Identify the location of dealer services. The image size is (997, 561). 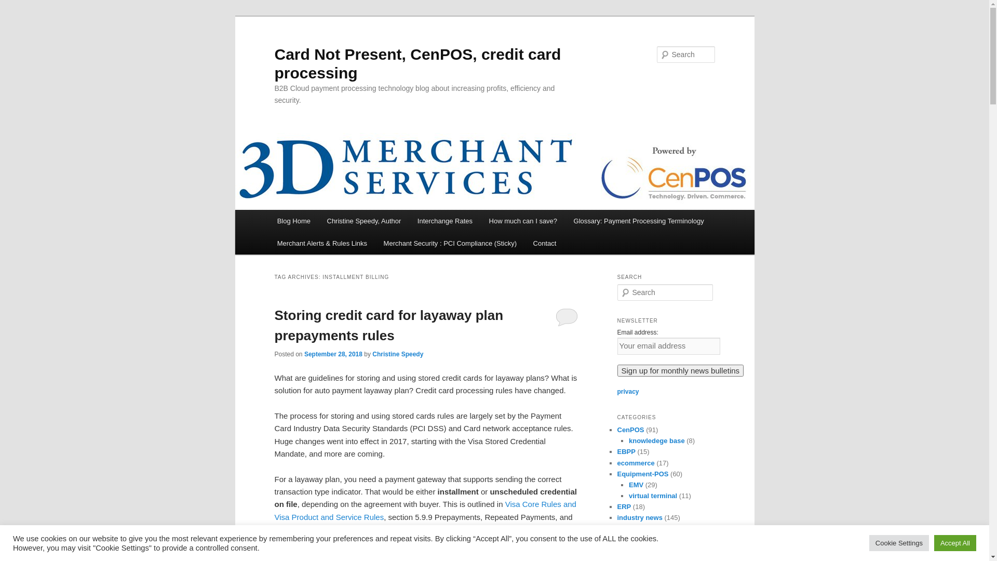
(653, 529).